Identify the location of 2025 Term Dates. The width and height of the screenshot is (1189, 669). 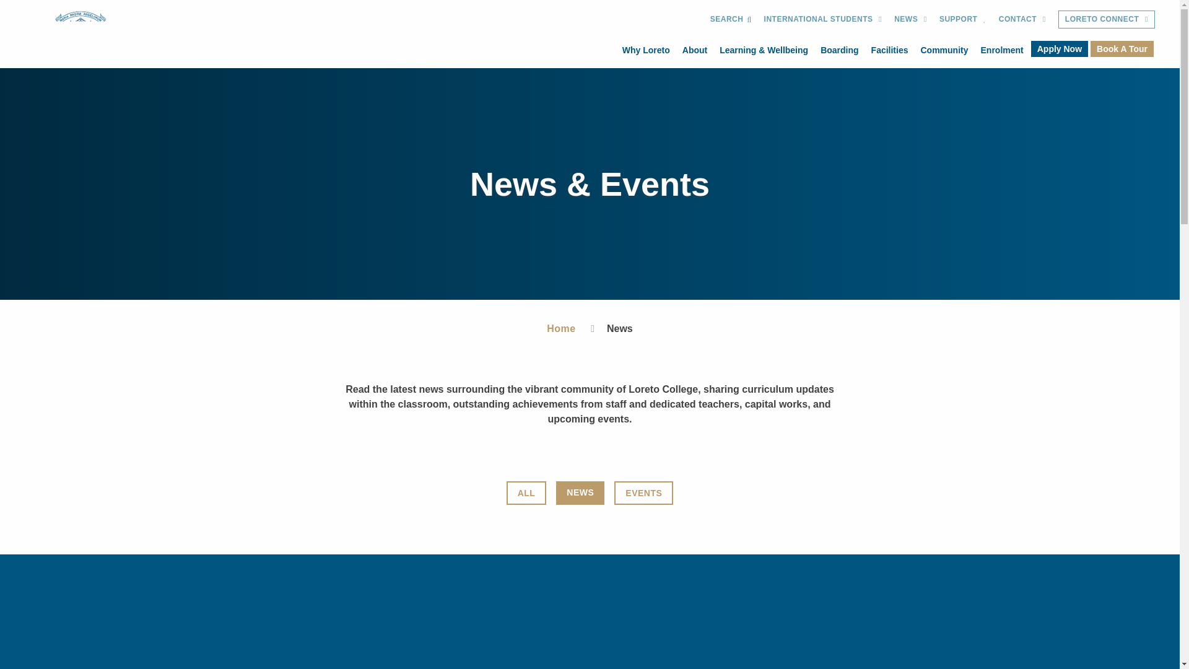
(442, 612).